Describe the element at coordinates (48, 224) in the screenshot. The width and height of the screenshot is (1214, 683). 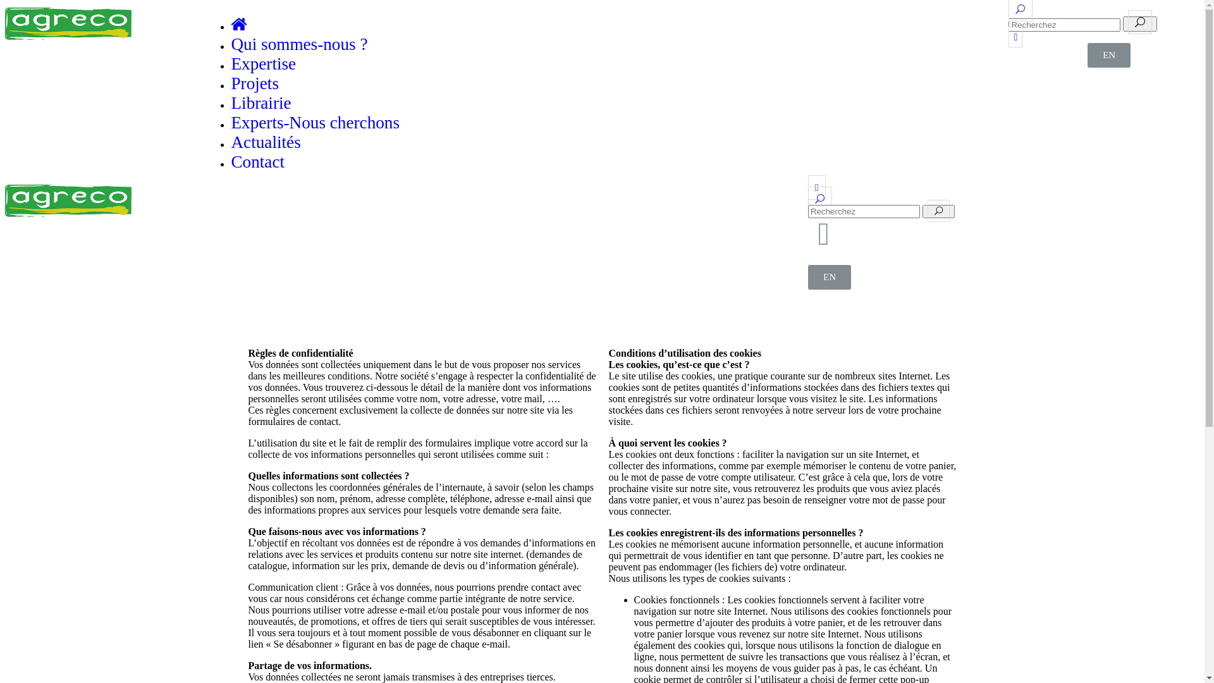
I see `Librairie` at that location.